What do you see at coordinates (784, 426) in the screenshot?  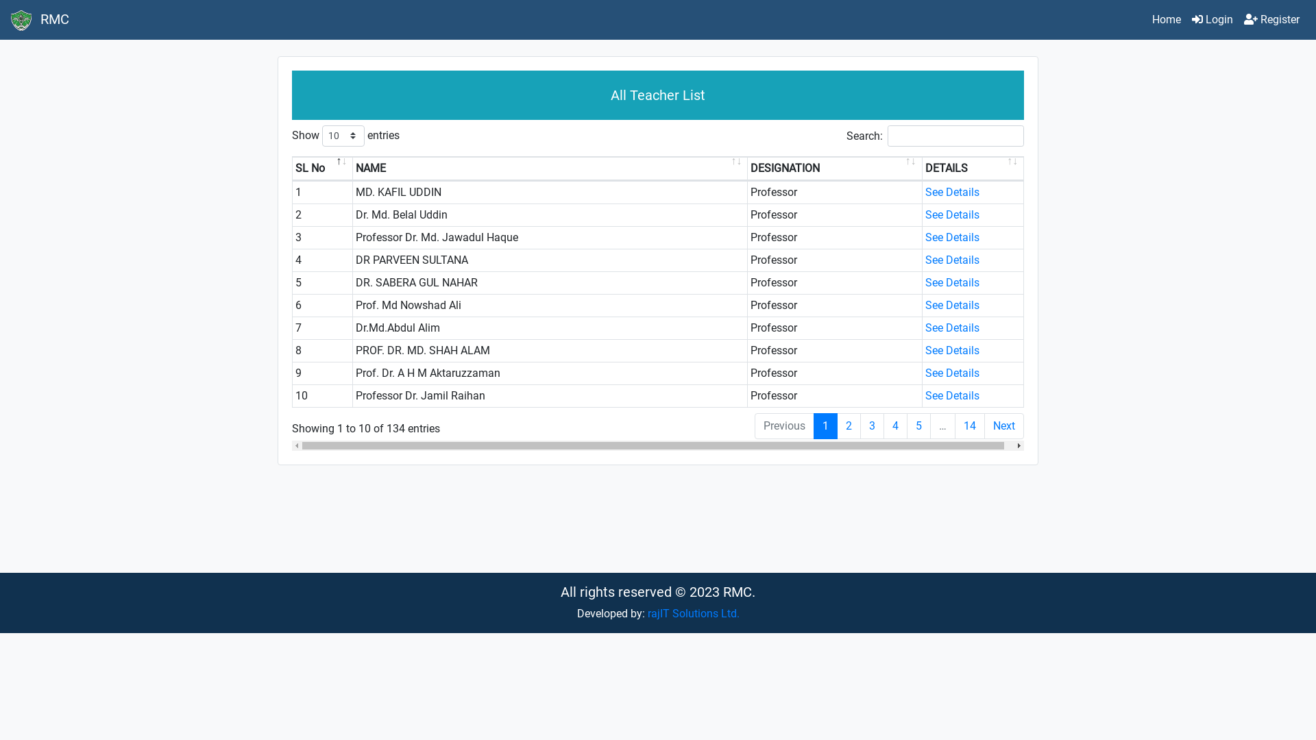 I see `Previous` at bounding box center [784, 426].